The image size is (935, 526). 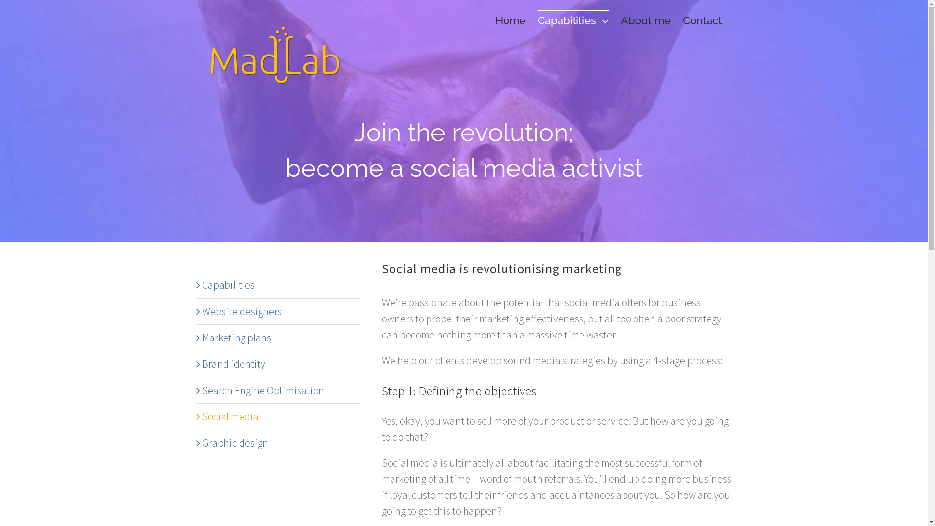 What do you see at coordinates (510, 20) in the screenshot?
I see `Home` at bounding box center [510, 20].